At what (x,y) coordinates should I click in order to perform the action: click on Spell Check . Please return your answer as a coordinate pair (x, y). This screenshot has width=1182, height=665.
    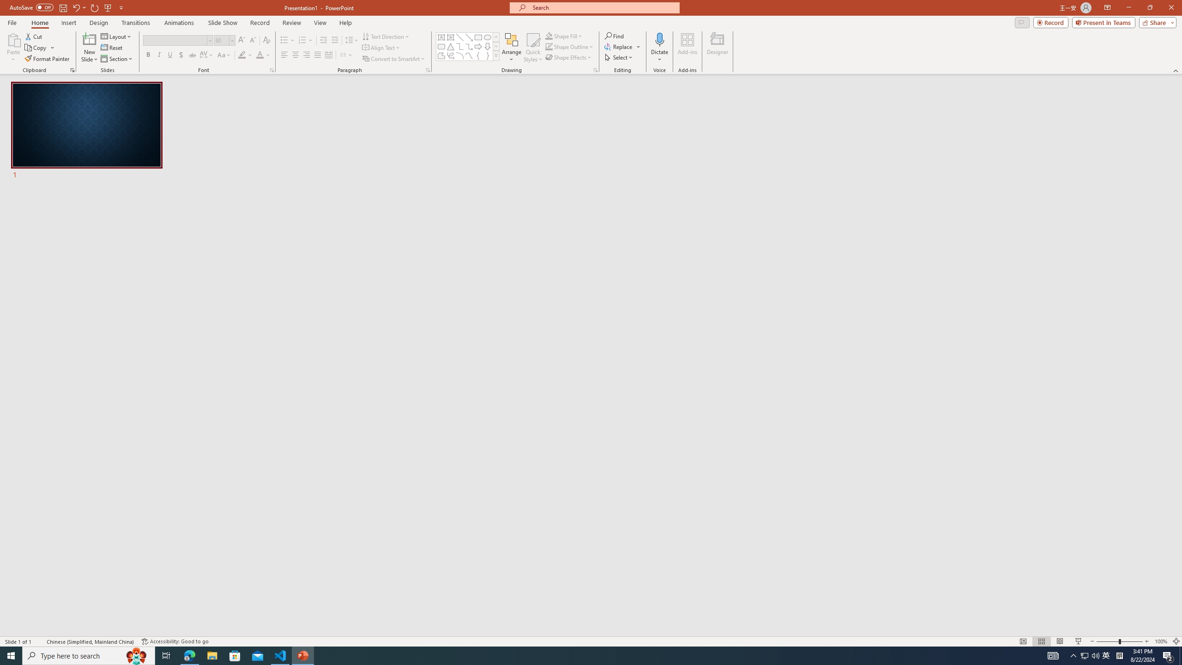
    Looking at the image, I should click on (40, 641).